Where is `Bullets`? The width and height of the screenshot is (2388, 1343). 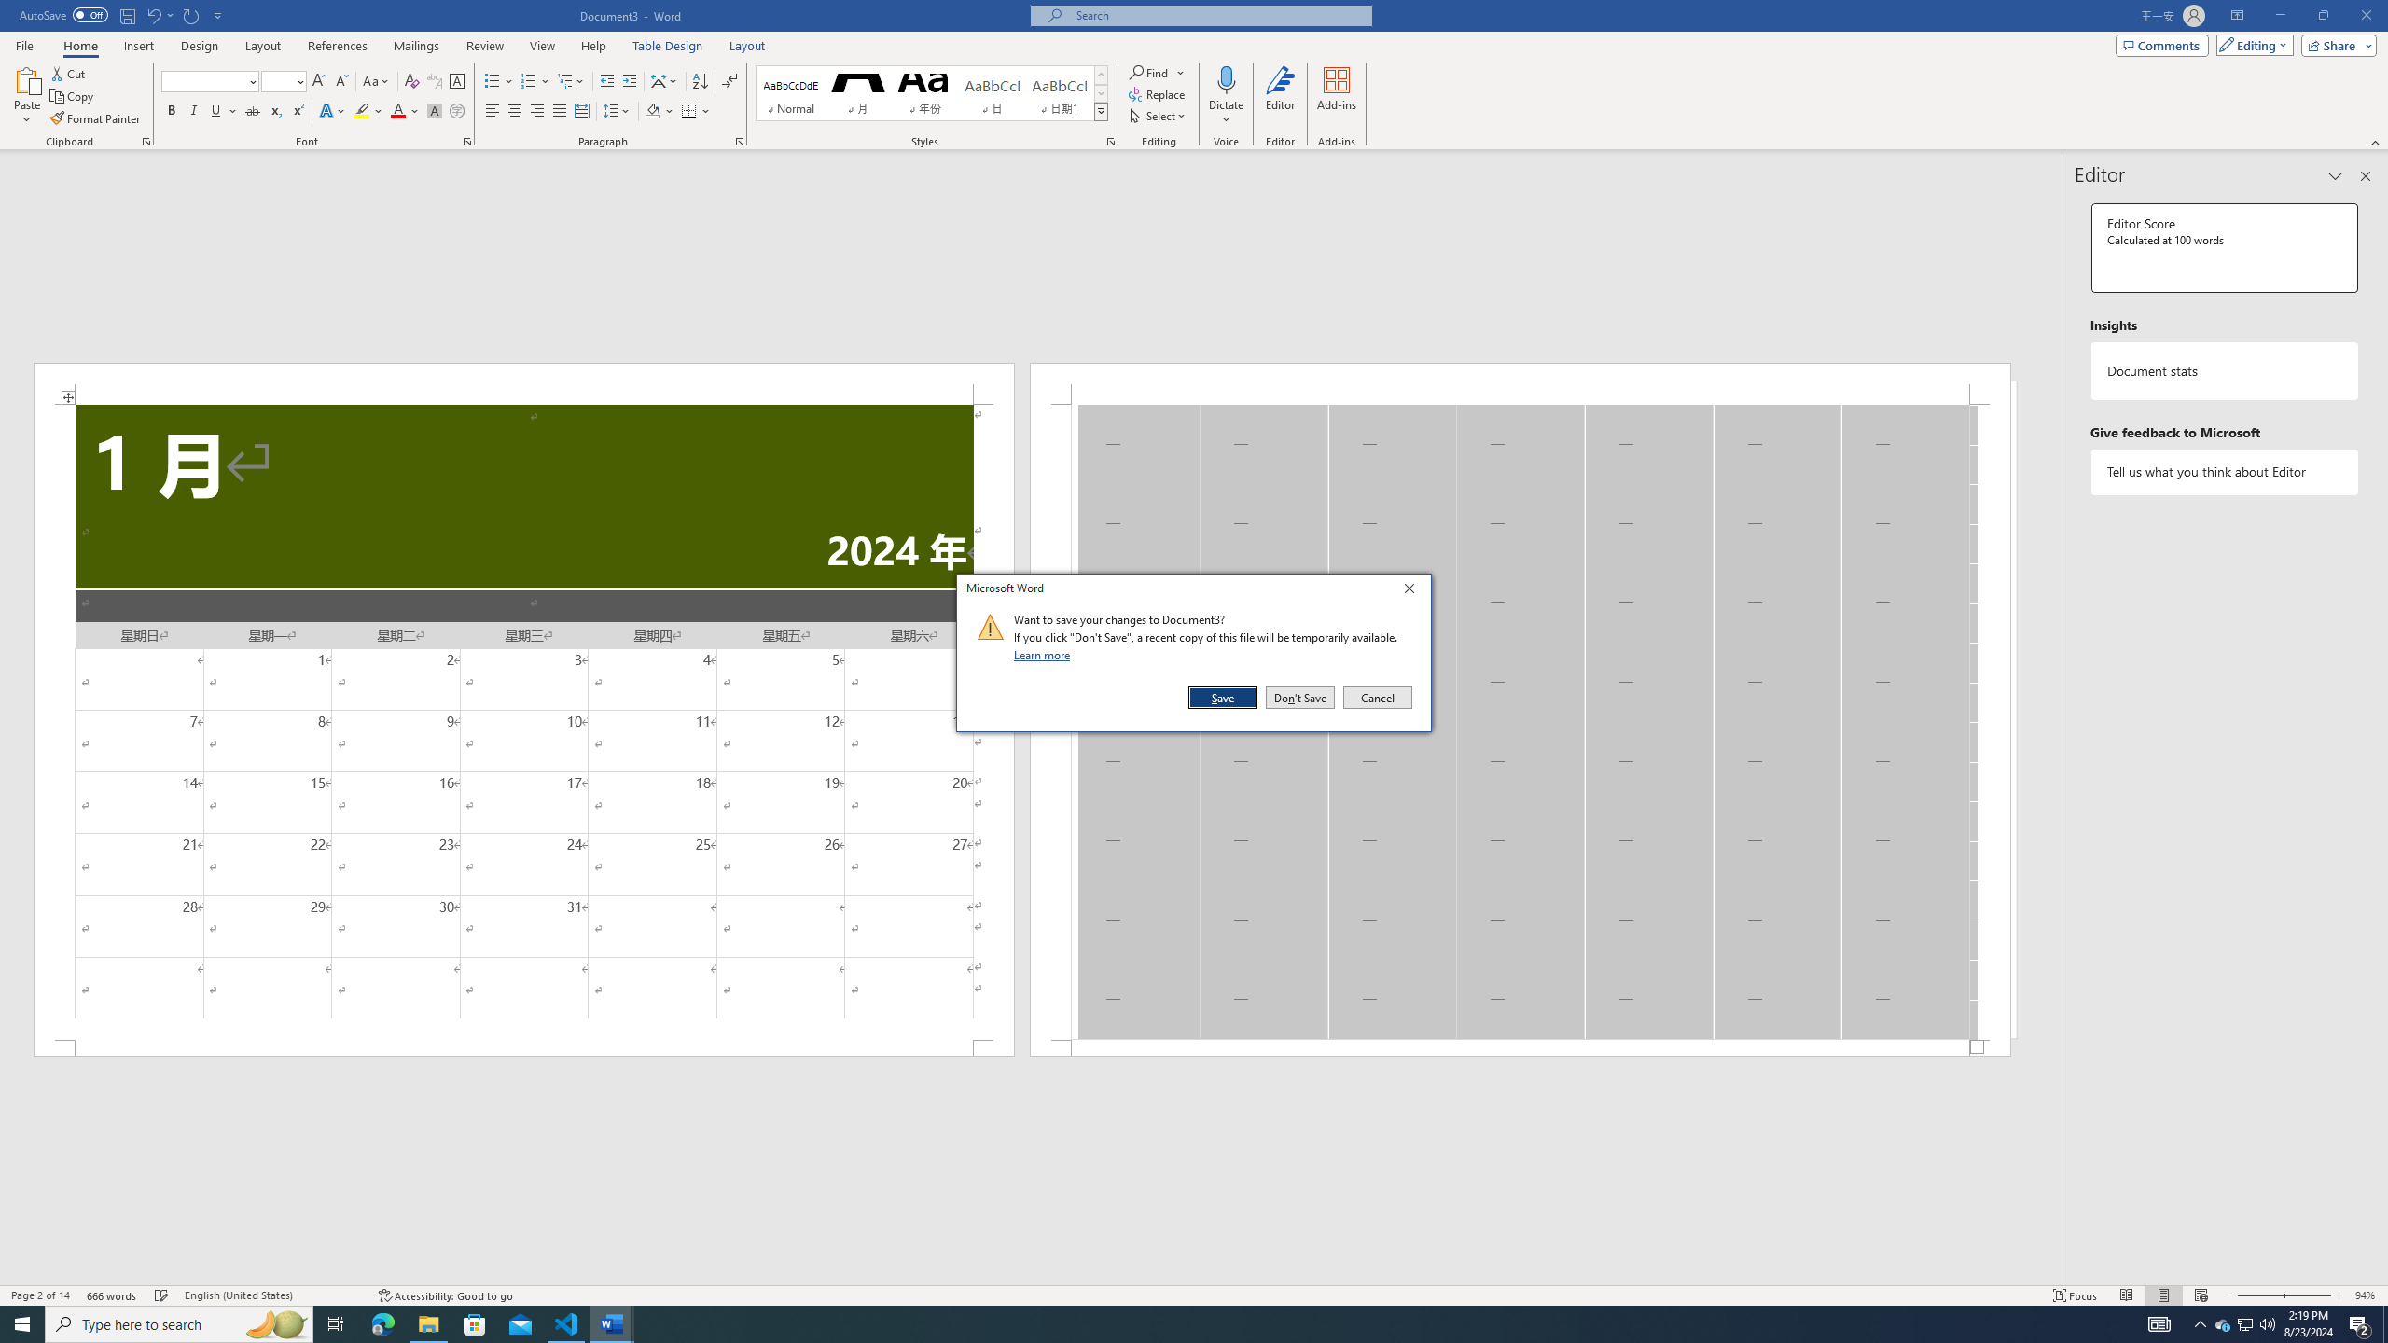
Bullets is located at coordinates (498, 82).